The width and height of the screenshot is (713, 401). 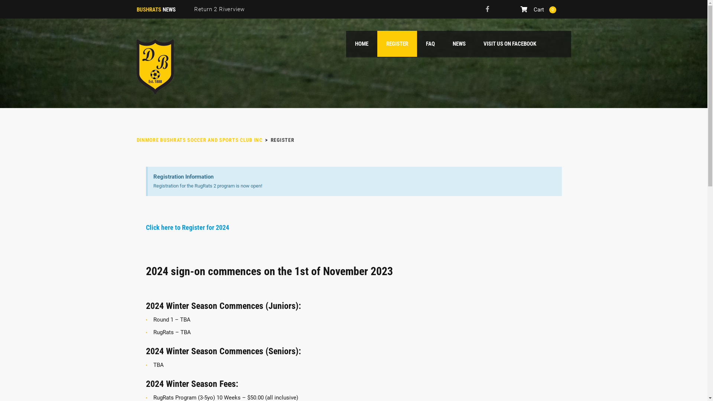 What do you see at coordinates (510, 44) in the screenshot?
I see `VISIT US ON FACEBOOK` at bounding box center [510, 44].